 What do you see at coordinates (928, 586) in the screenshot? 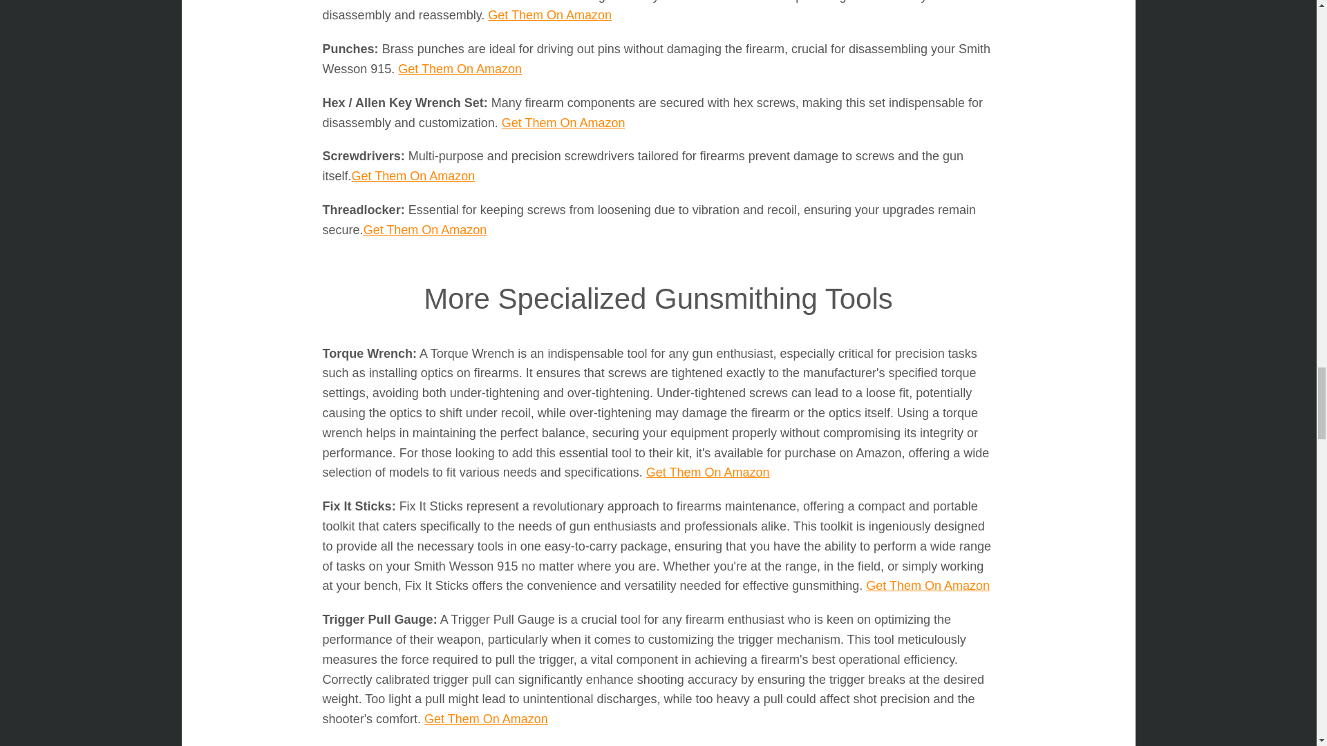
I see `Get Them On Amazon` at bounding box center [928, 586].